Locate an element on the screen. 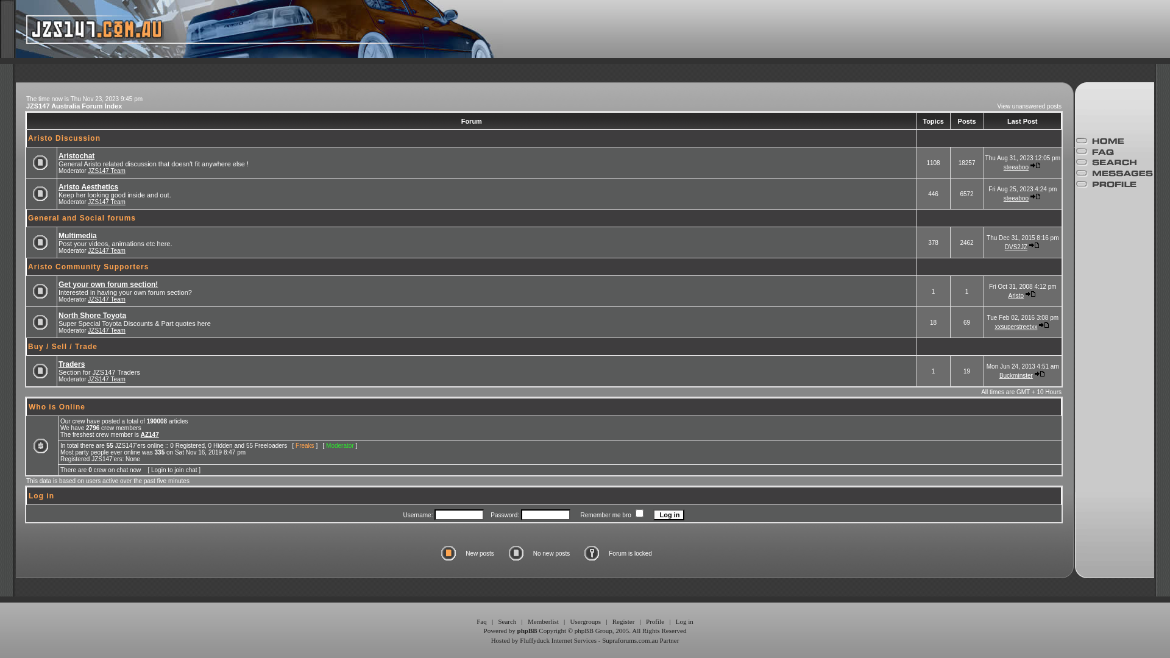 The height and width of the screenshot is (658, 1170). JZS147 Team is located at coordinates (107, 379).